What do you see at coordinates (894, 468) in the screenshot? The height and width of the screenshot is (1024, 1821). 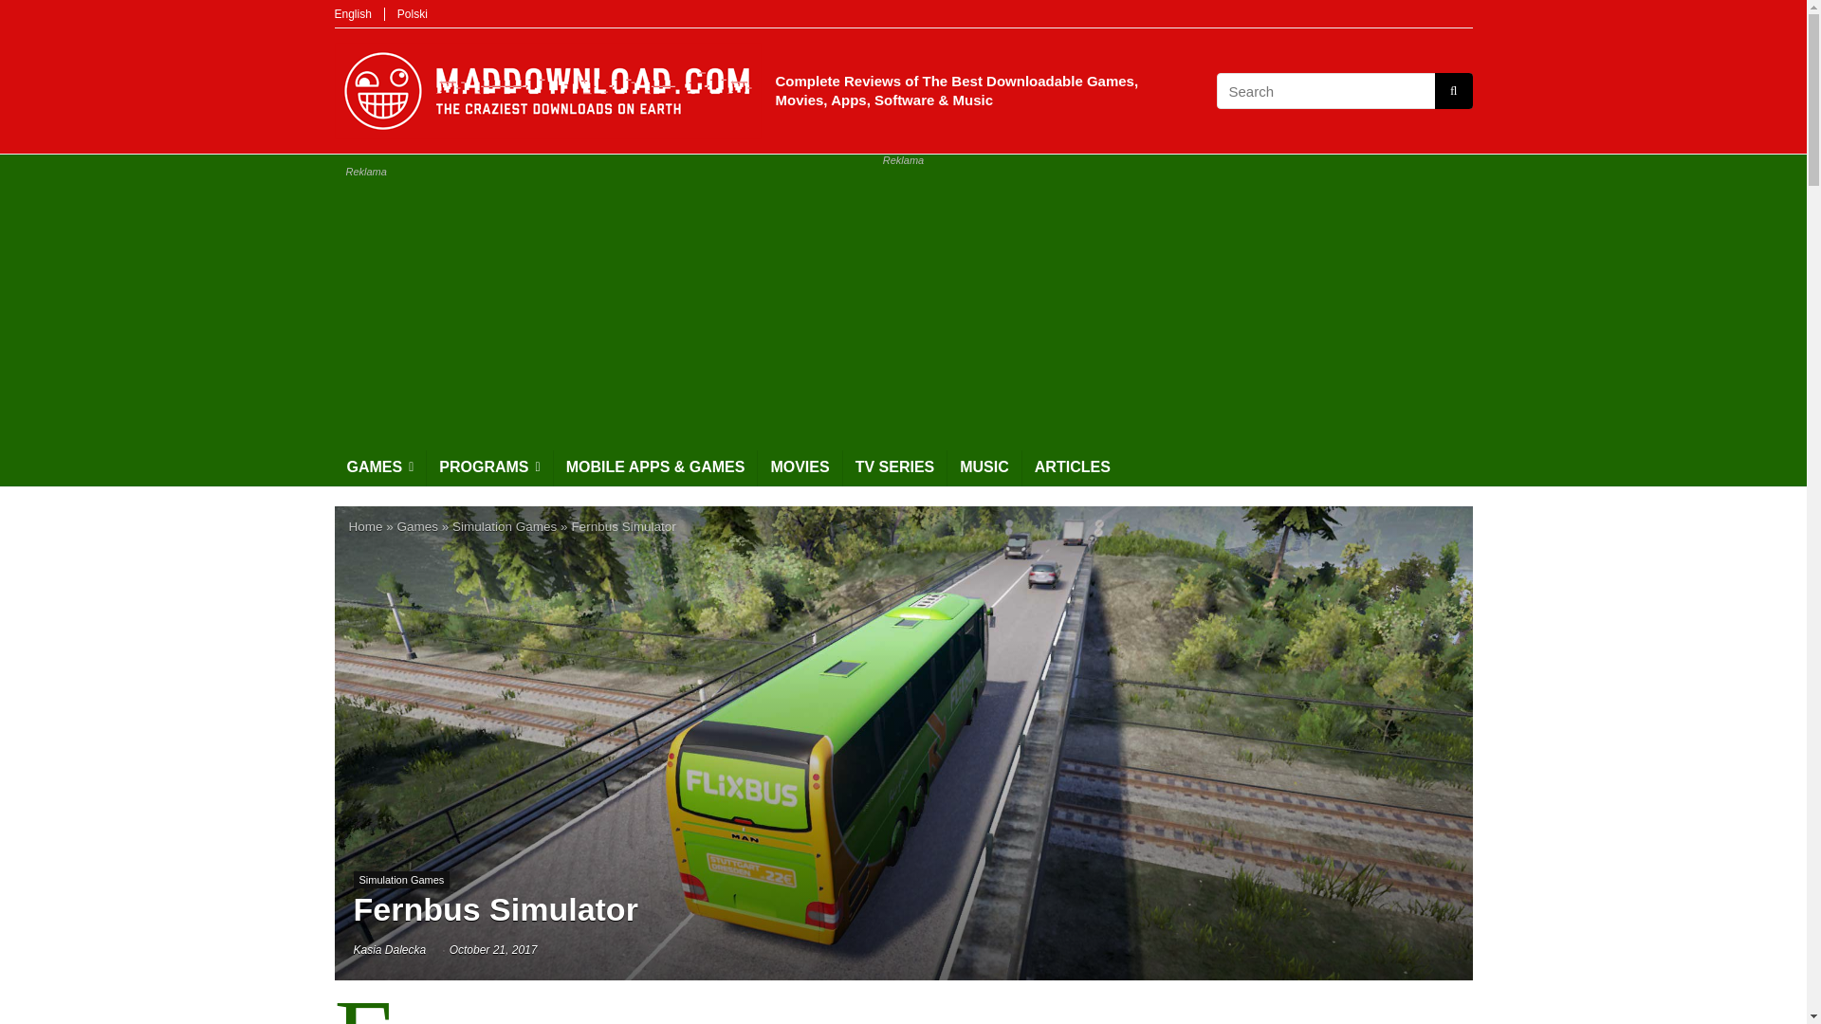 I see `TV SERIES` at bounding box center [894, 468].